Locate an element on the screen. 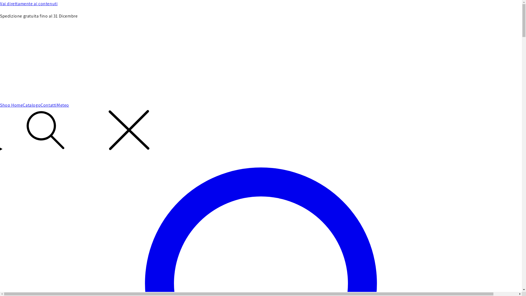 Image resolution: width=526 pixels, height=296 pixels. Shop Home is located at coordinates (12, 105).